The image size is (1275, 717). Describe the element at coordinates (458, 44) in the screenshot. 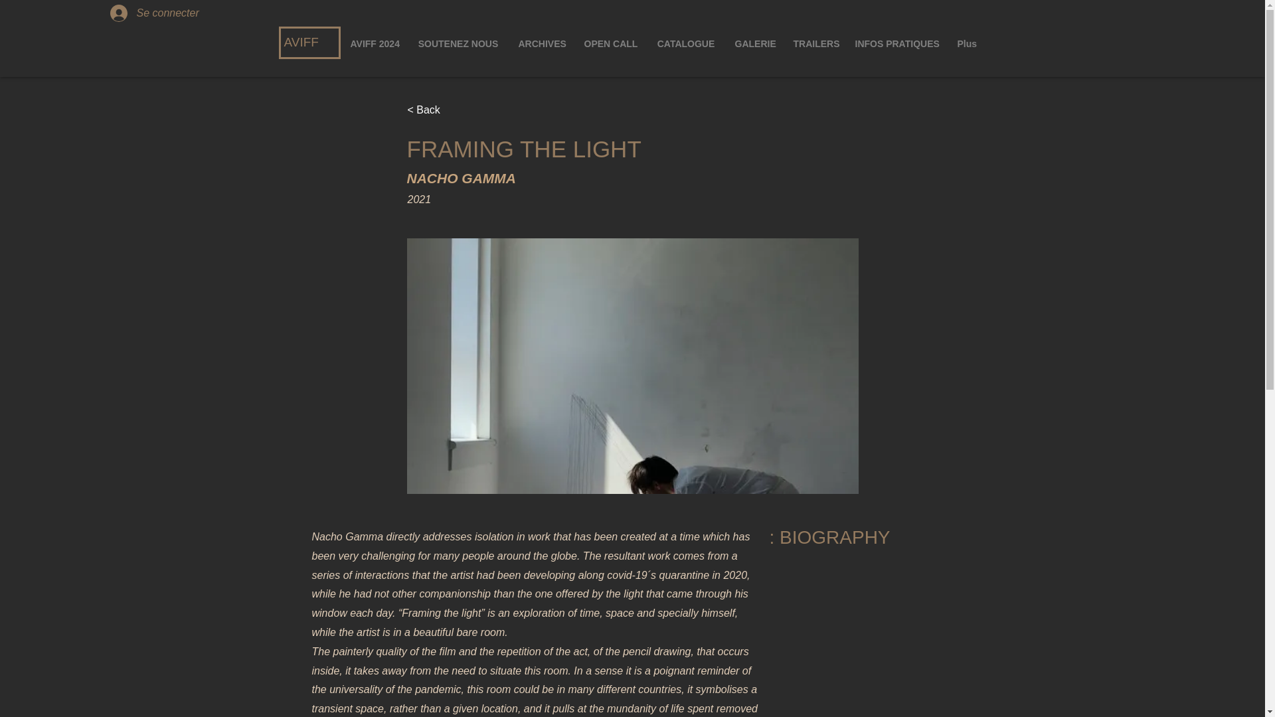

I see `SOUTENEZ NOUS` at that location.